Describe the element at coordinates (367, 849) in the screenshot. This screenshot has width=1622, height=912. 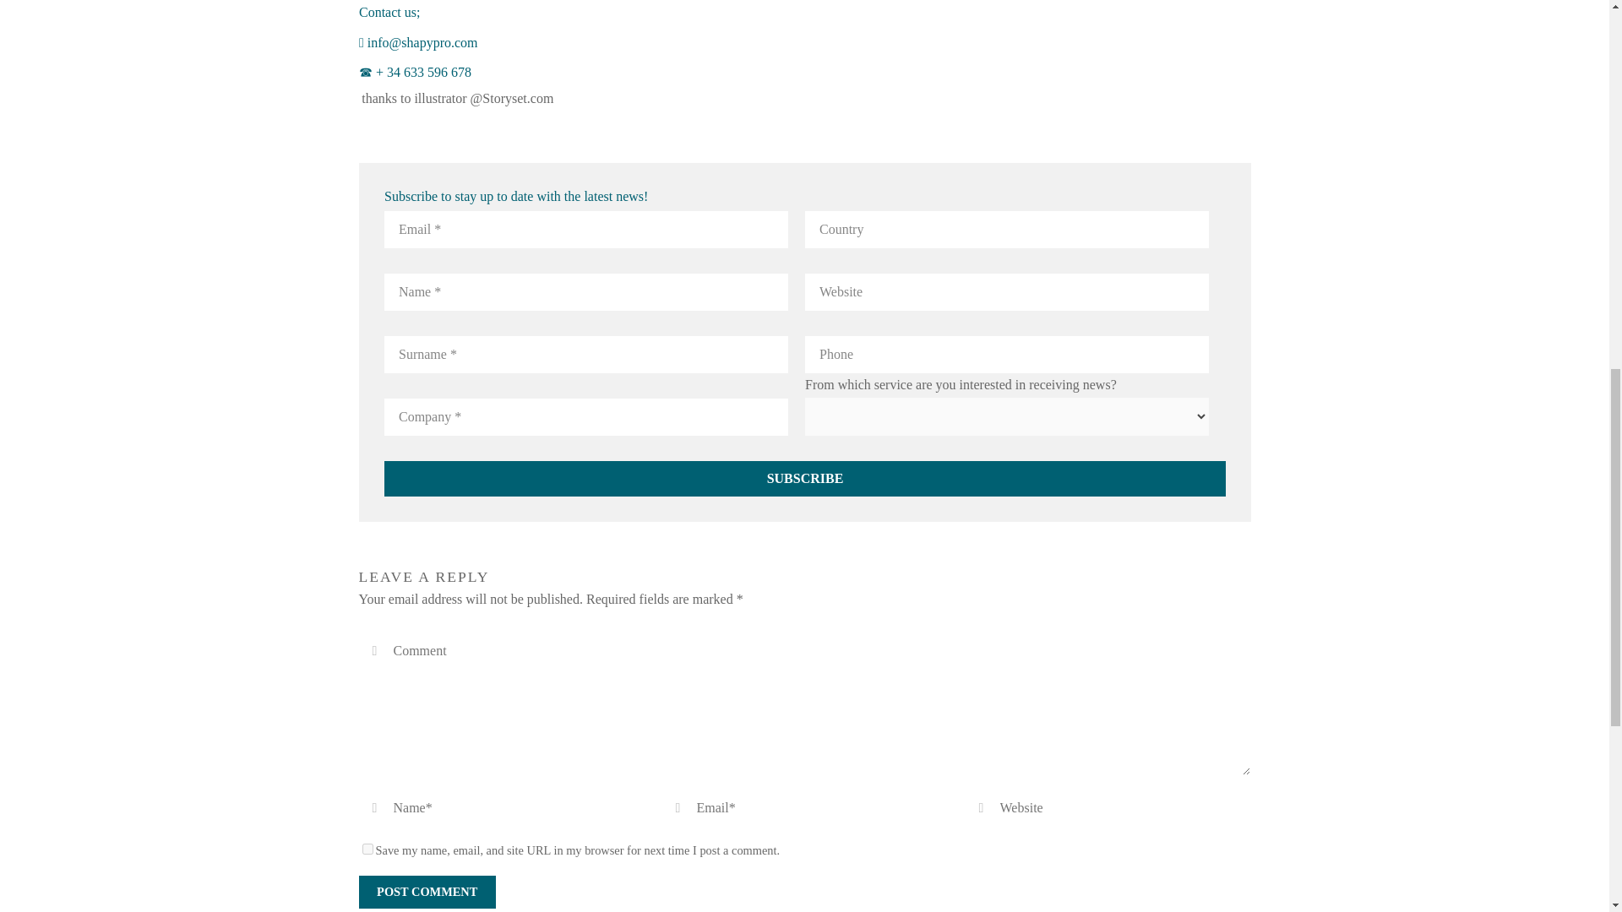
I see `yes` at that location.